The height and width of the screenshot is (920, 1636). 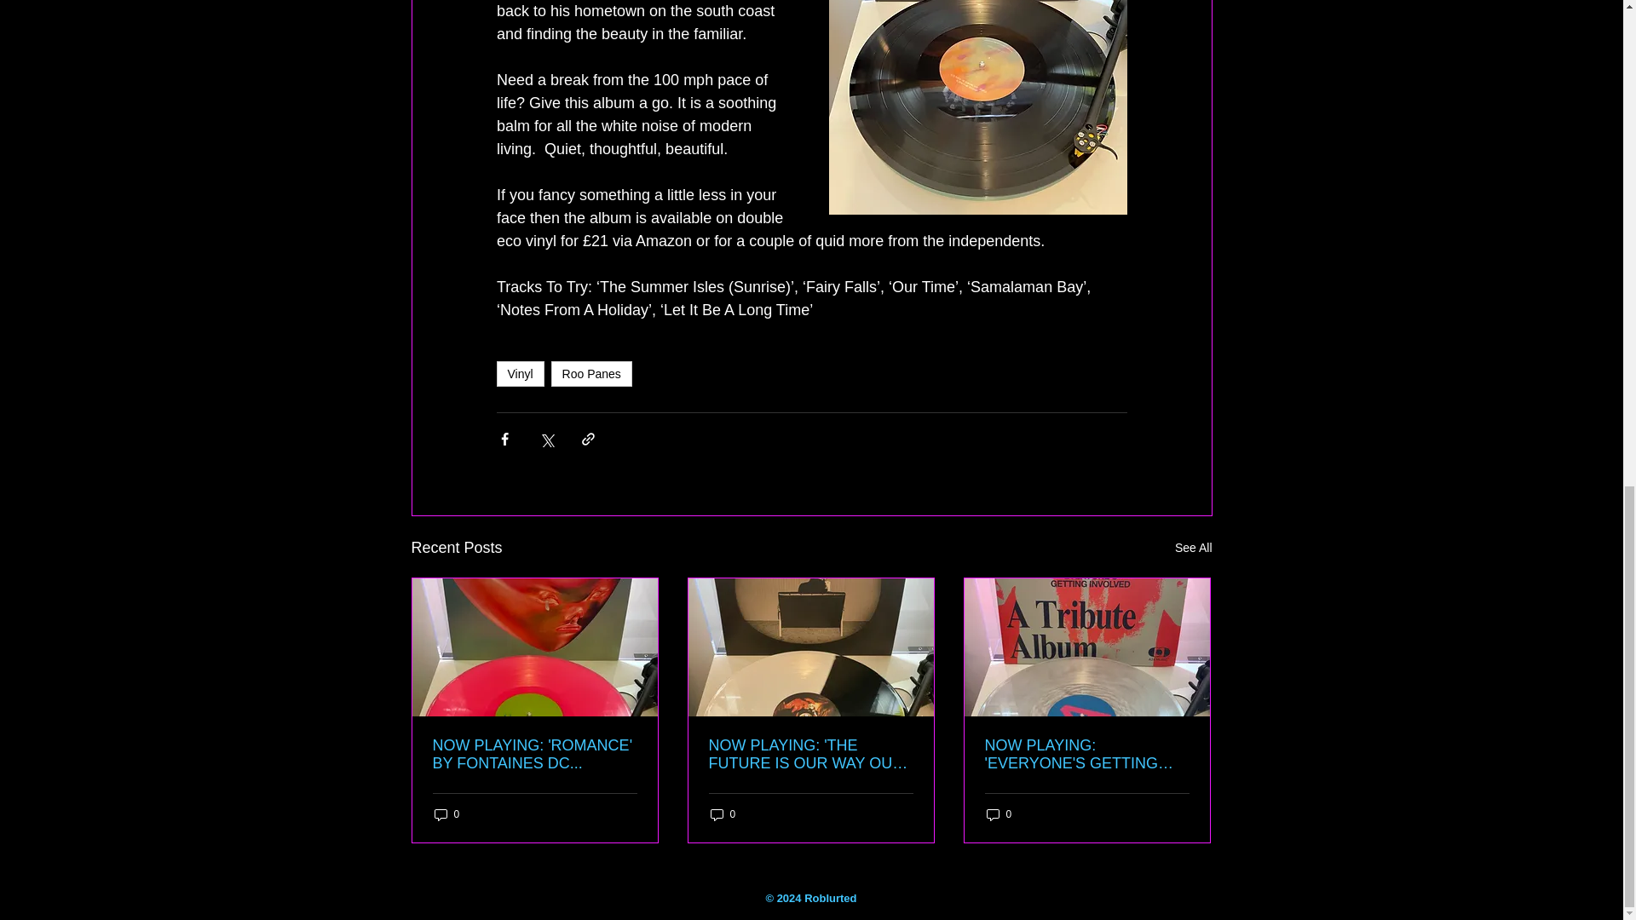 I want to click on 0, so click(x=999, y=814).